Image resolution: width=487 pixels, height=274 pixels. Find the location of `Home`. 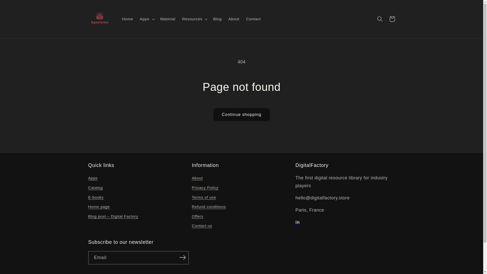

Home is located at coordinates (127, 19).